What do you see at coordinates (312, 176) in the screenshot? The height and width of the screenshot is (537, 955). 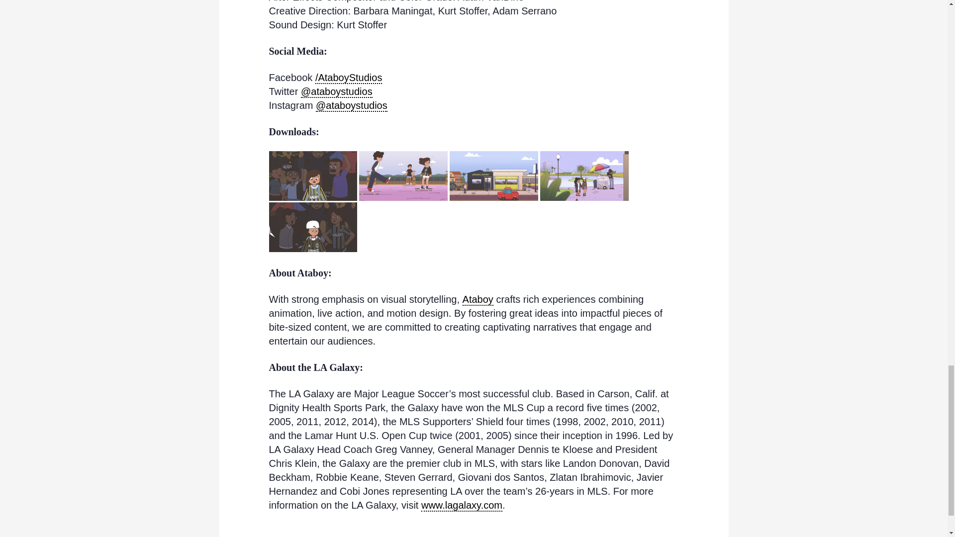 I see `Download File` at bounding box center [312, 176].